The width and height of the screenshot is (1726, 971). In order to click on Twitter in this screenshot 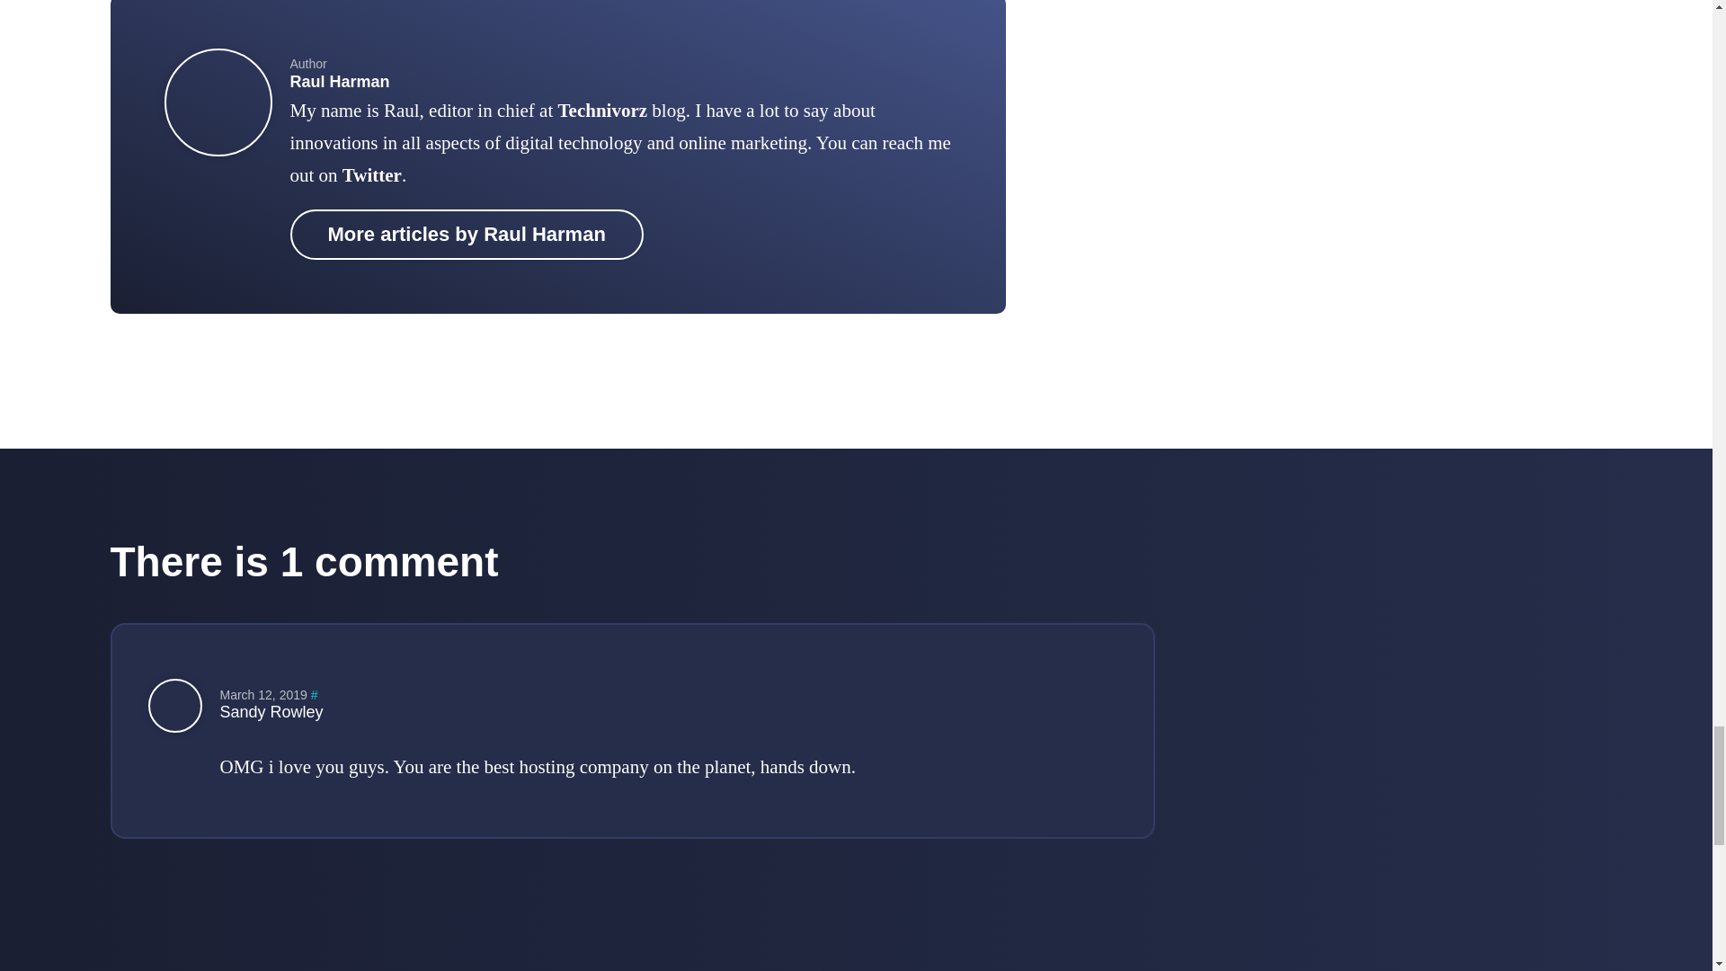, I will do `click(372, 174)`.